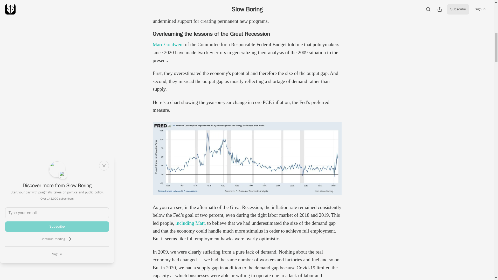 The width and height of the screenshot is (498, 280). Describe the element at coordinates (57, 227) in the screenshot. I see `Subscribe` at that location.